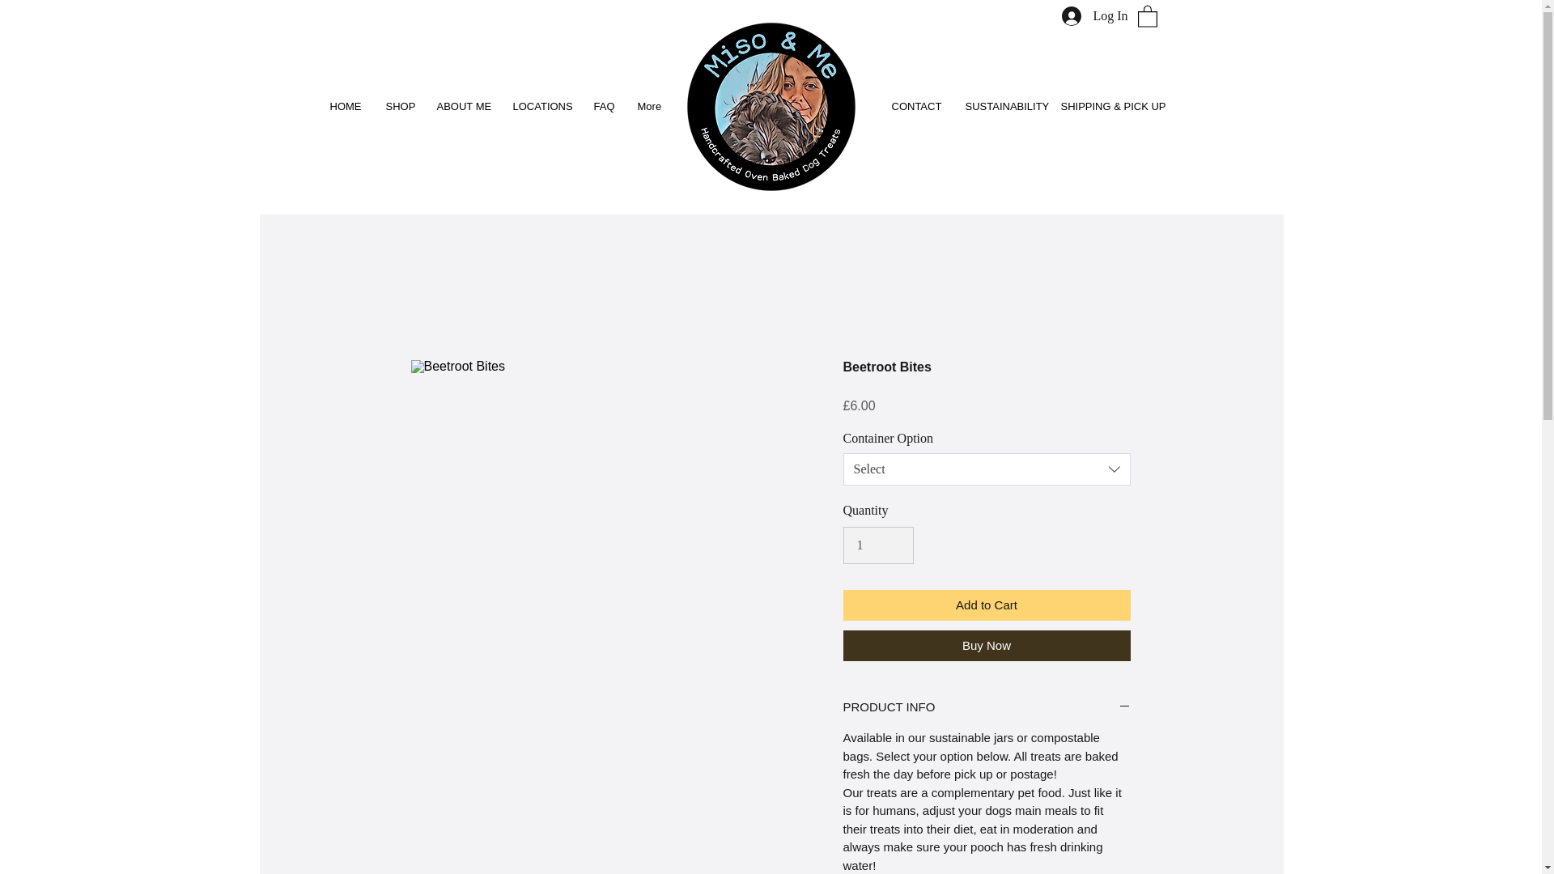 This screenshot has height=874, width=1554. Describe the element at coordinates (541, 106) in the screenshot. I see `LOCATIONS` at that location.